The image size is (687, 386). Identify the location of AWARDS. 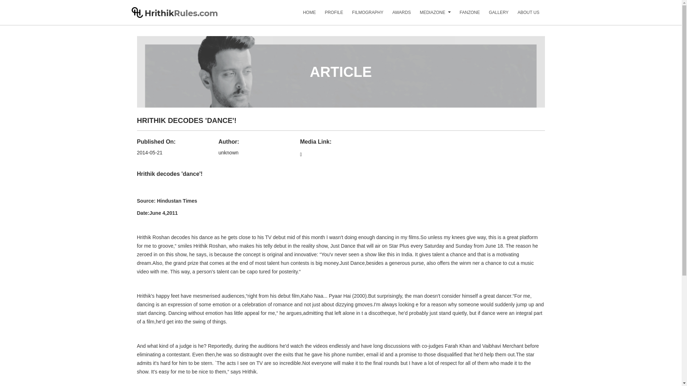
(397, 15).